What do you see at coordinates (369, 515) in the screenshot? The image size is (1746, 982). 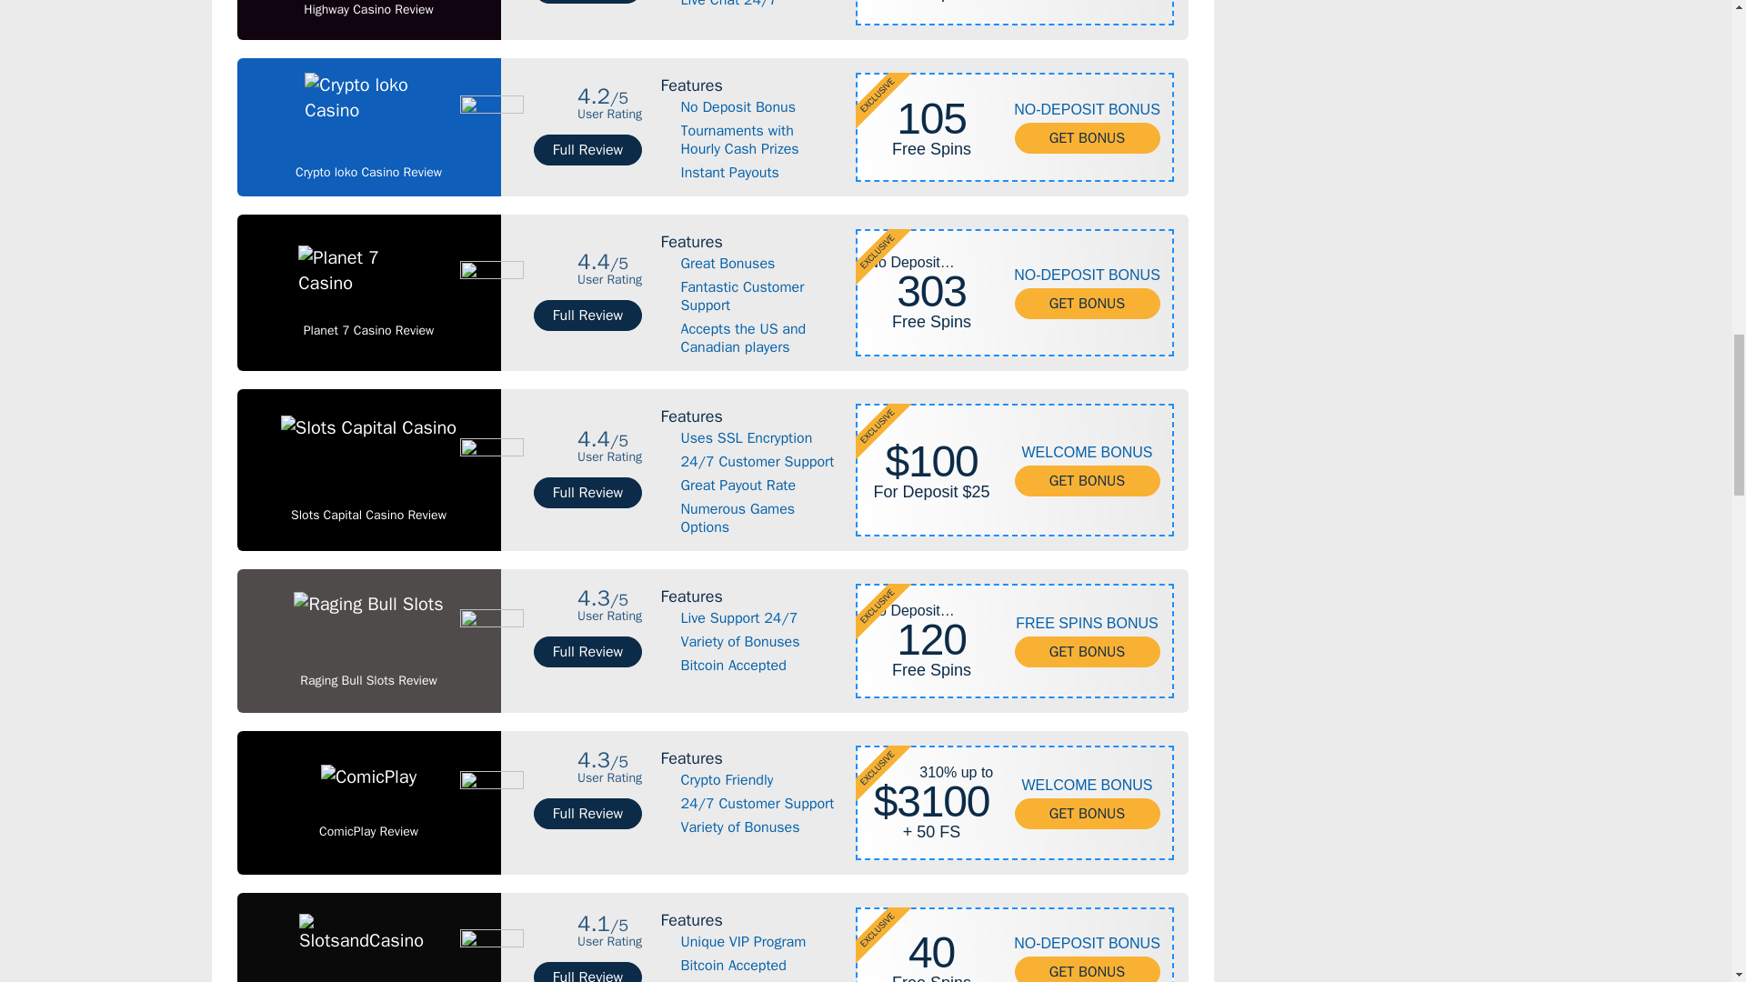 I see `Slots Capital Casino` at bounding box center [369, 515].